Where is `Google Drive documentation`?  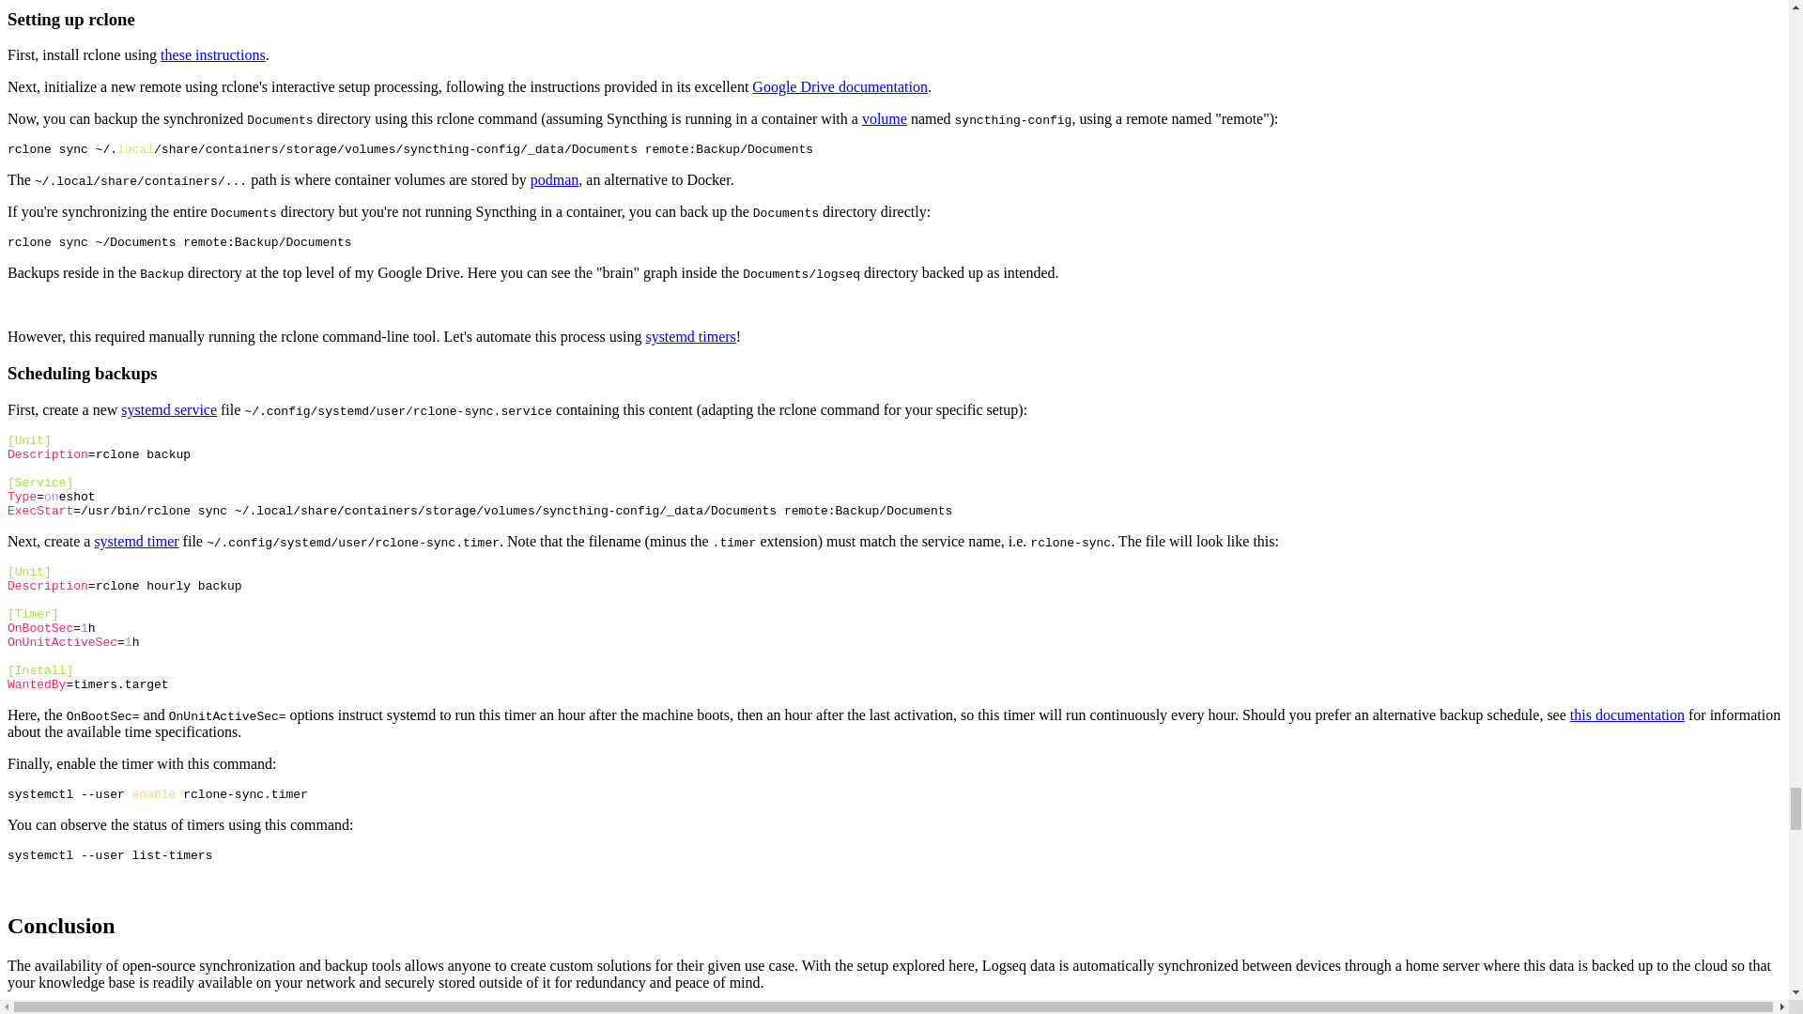
Google Drive documentation is located at coordinates (840, 86).